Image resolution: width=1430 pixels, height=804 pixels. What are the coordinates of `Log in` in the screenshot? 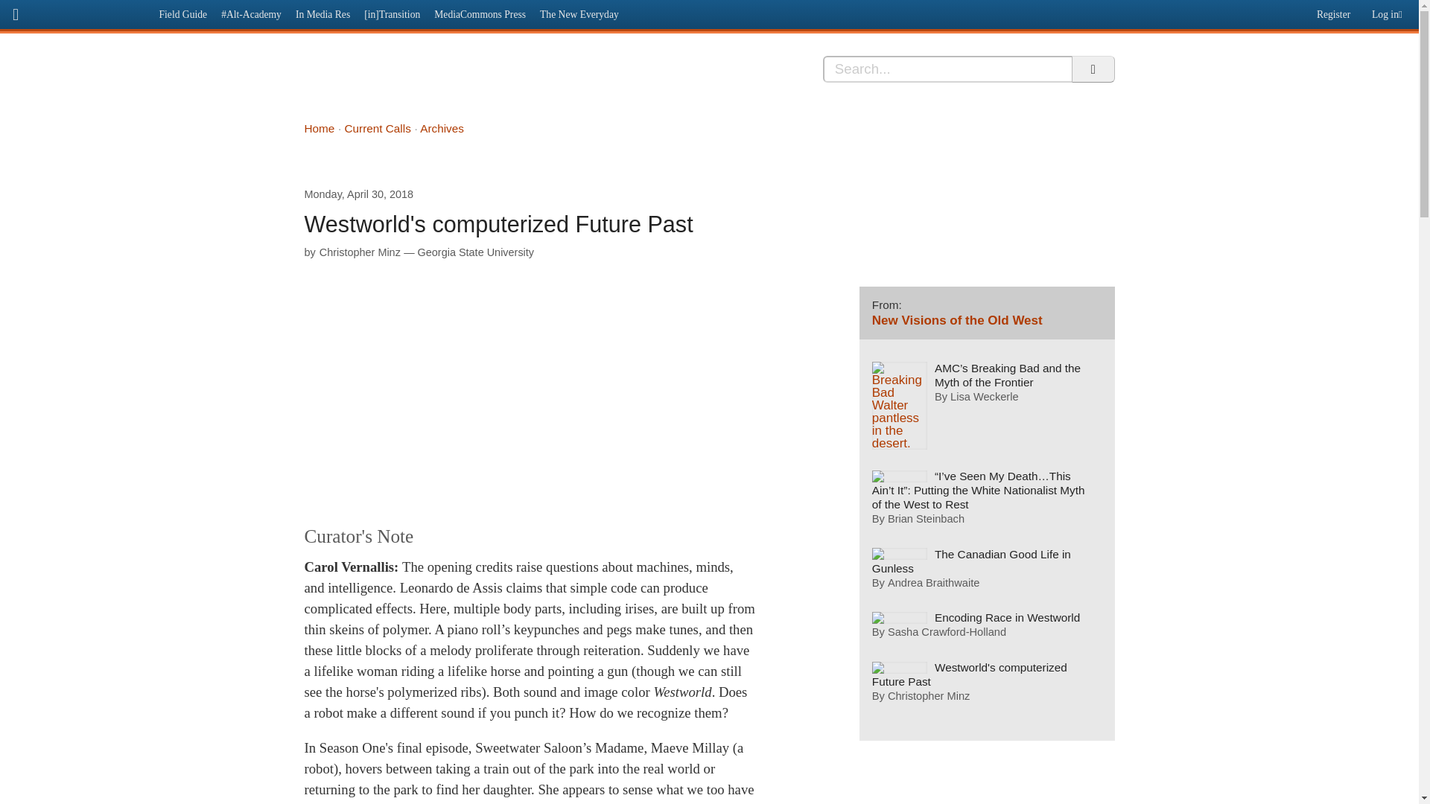 It's located at (1390, 11).